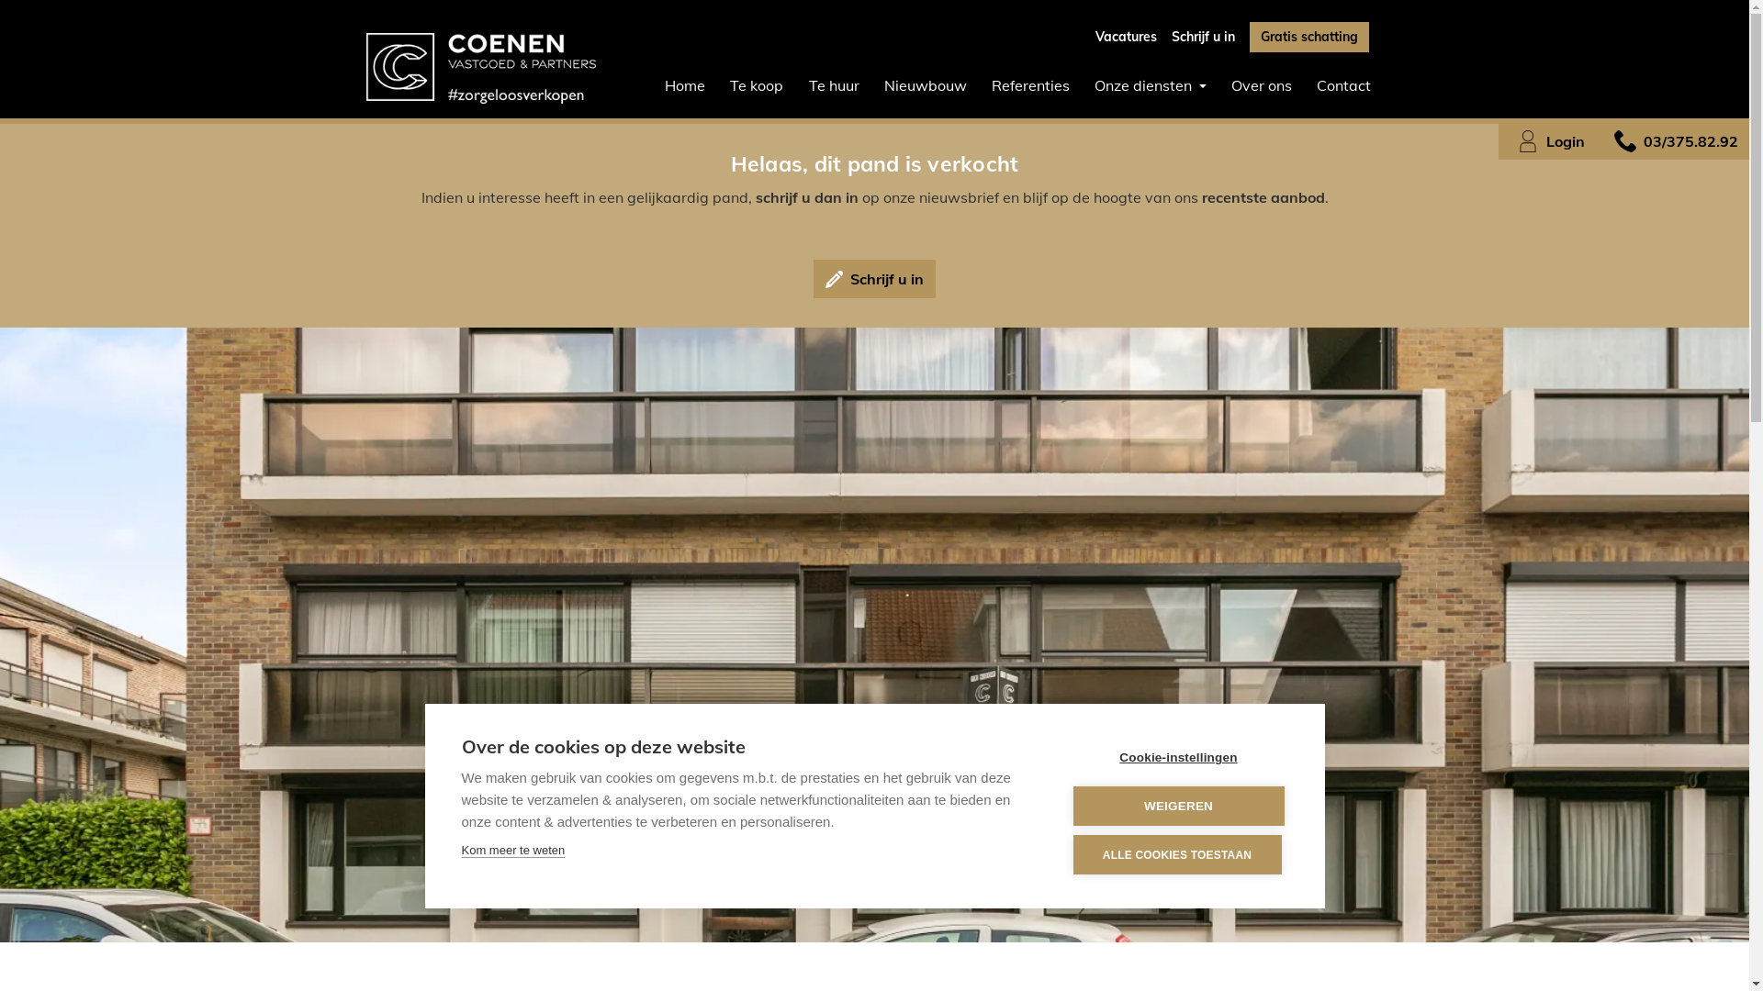 This screenshot has height=991, width=1763. What do you see at coordinates (1178, 806) in the screenshot?
I see `WEIGEREN` at bounding box center [1178, 806].